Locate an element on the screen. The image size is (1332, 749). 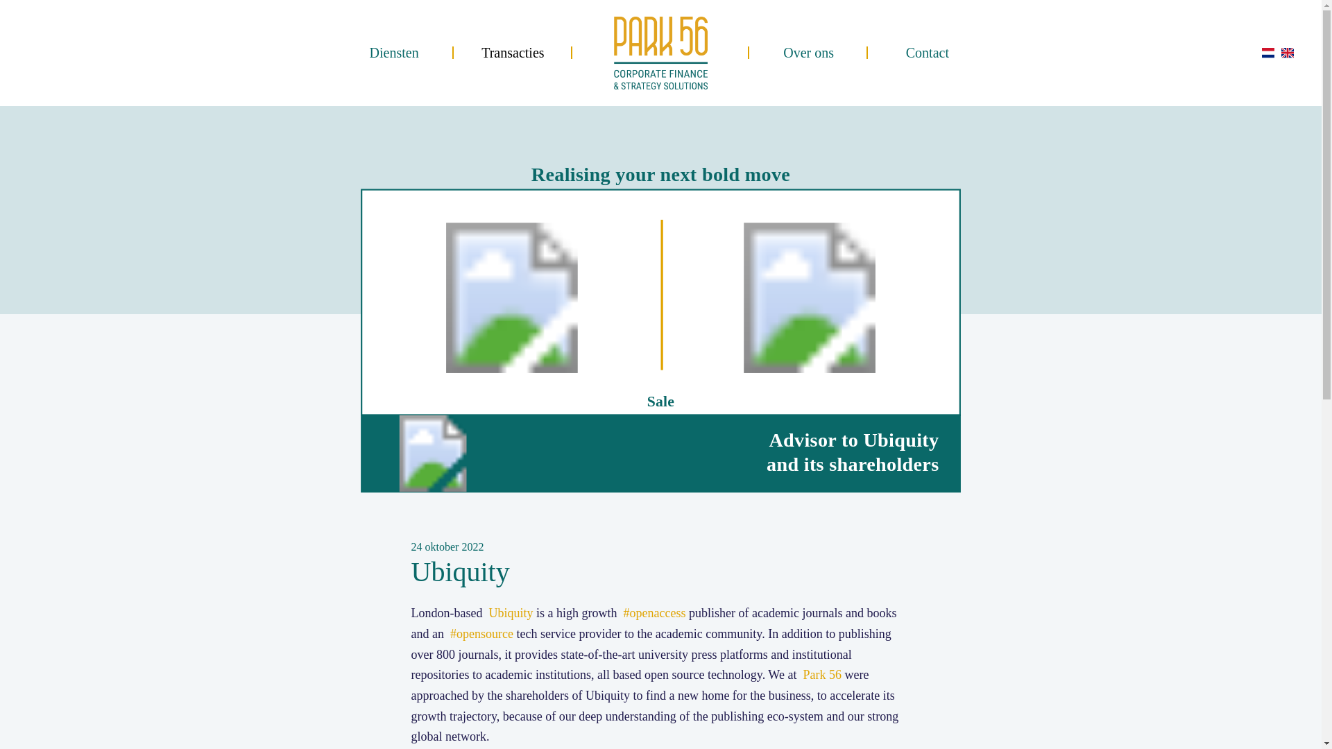
Ubiquity is located at coordinates (511, 613).